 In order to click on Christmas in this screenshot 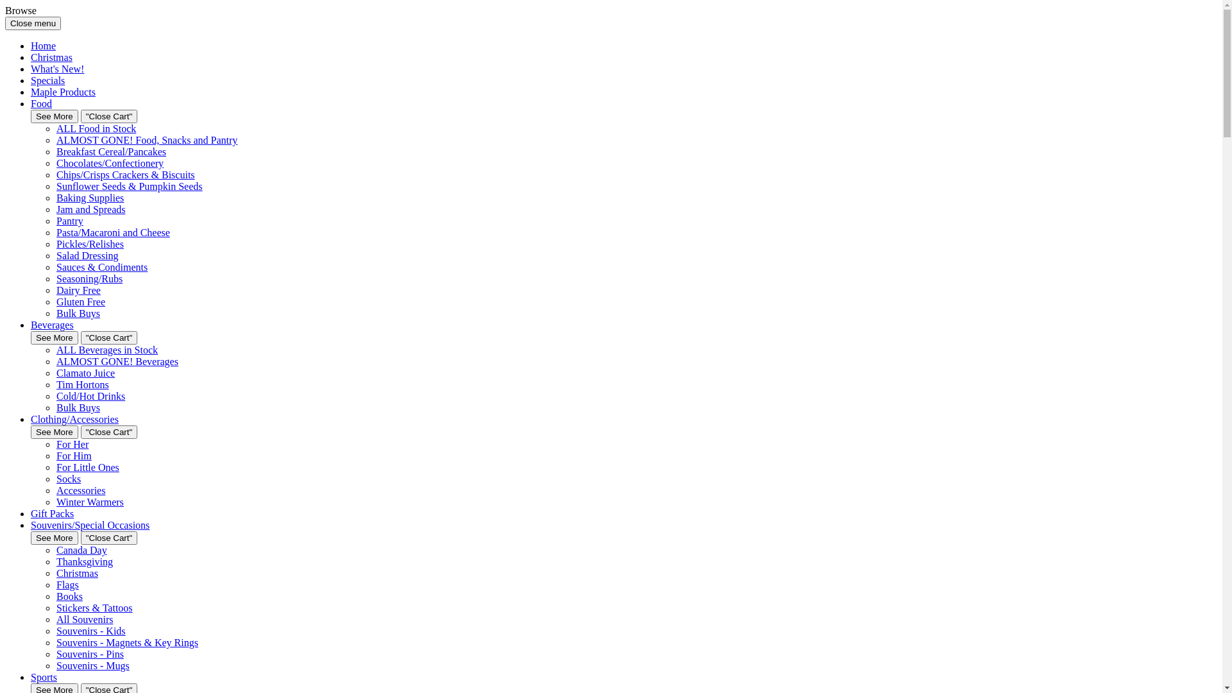, I will do `click(51, 58)`.